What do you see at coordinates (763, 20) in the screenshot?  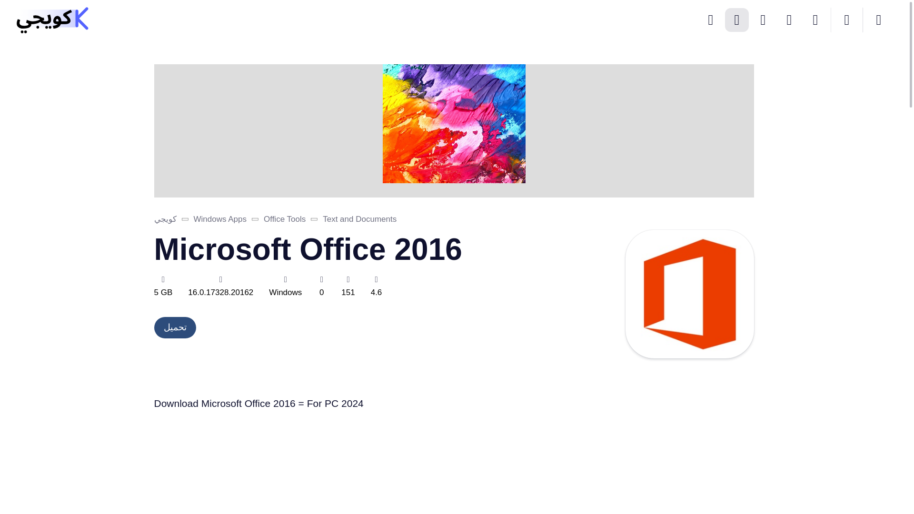 I see `Android` at bounding box center [763, 20].